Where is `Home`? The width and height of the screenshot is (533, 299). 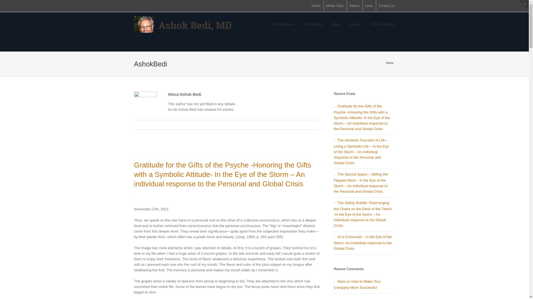
Home is located at coordinates (316, 6).